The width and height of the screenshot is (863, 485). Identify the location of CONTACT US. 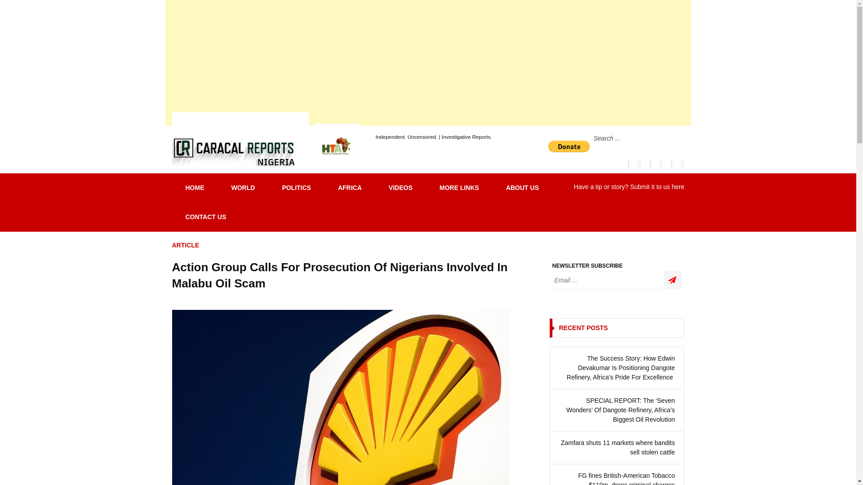
(206, 217).